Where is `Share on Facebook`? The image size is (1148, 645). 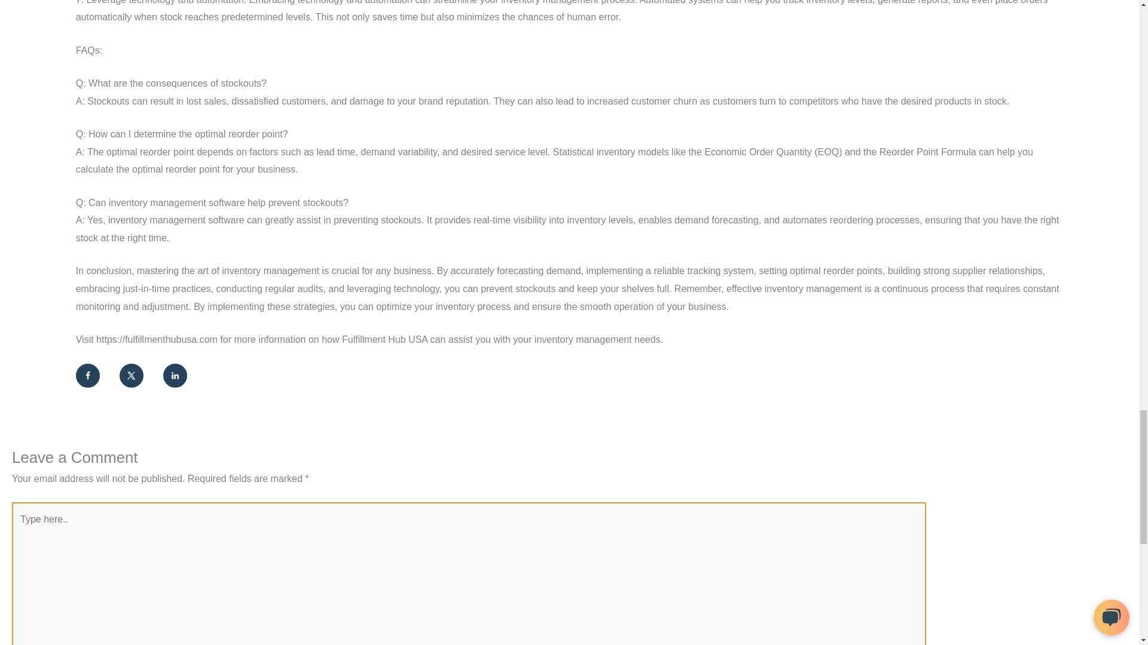
Share on Facebook is located at coordinates (87, 376).